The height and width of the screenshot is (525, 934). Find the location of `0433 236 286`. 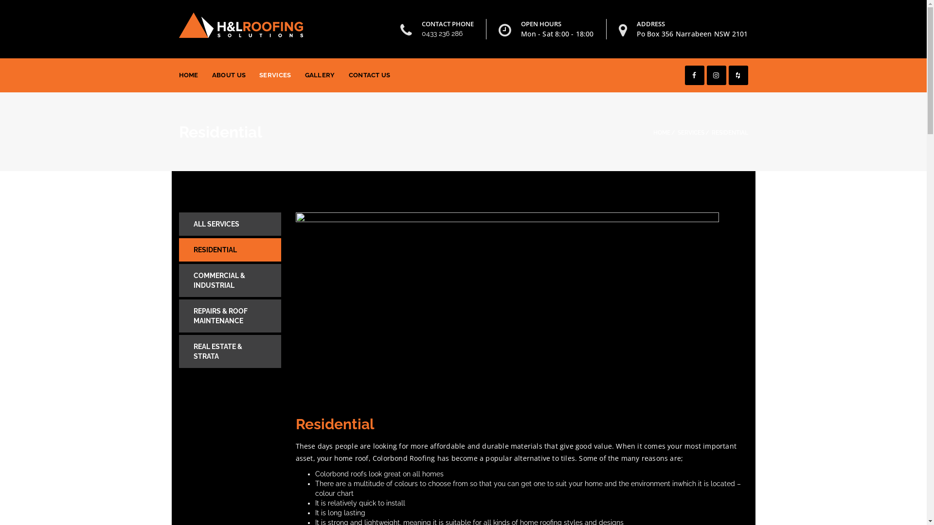

0433 236 286 is located at coordinates (442, 34).